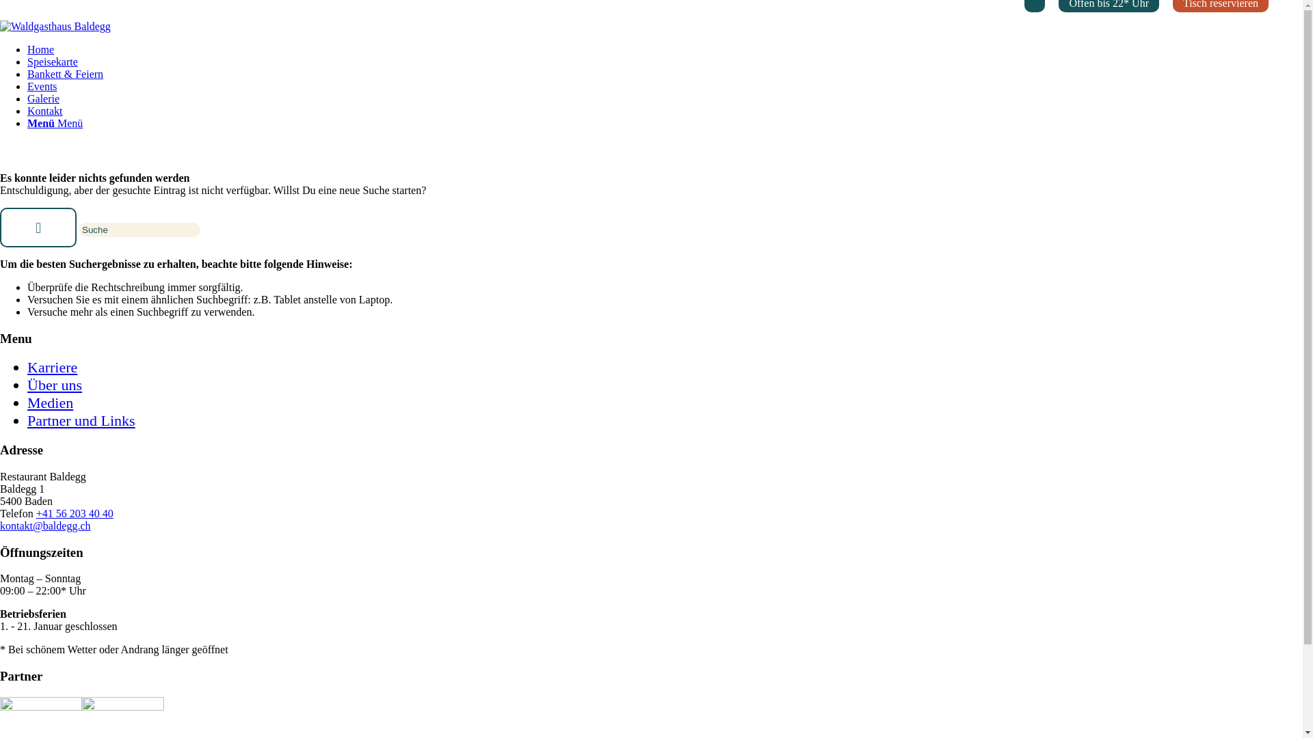  I want to click on Partner und Links, so click(81, 421).